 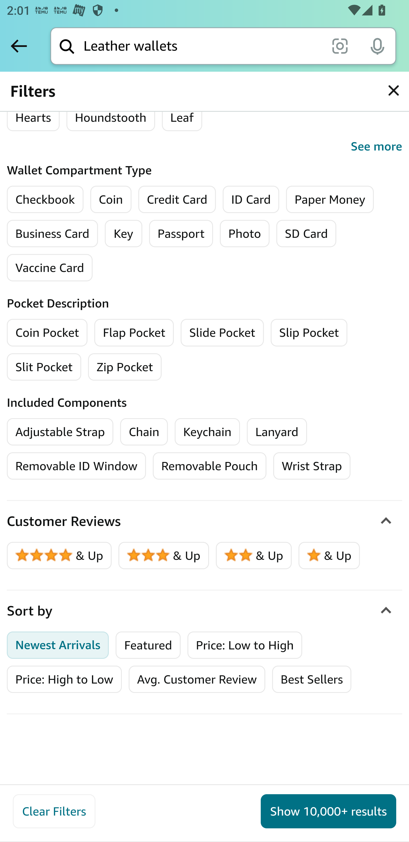 What do you see at coordinates (148, 645) in the screenshot?
I see `Featured` at bounding box center [148, 645].